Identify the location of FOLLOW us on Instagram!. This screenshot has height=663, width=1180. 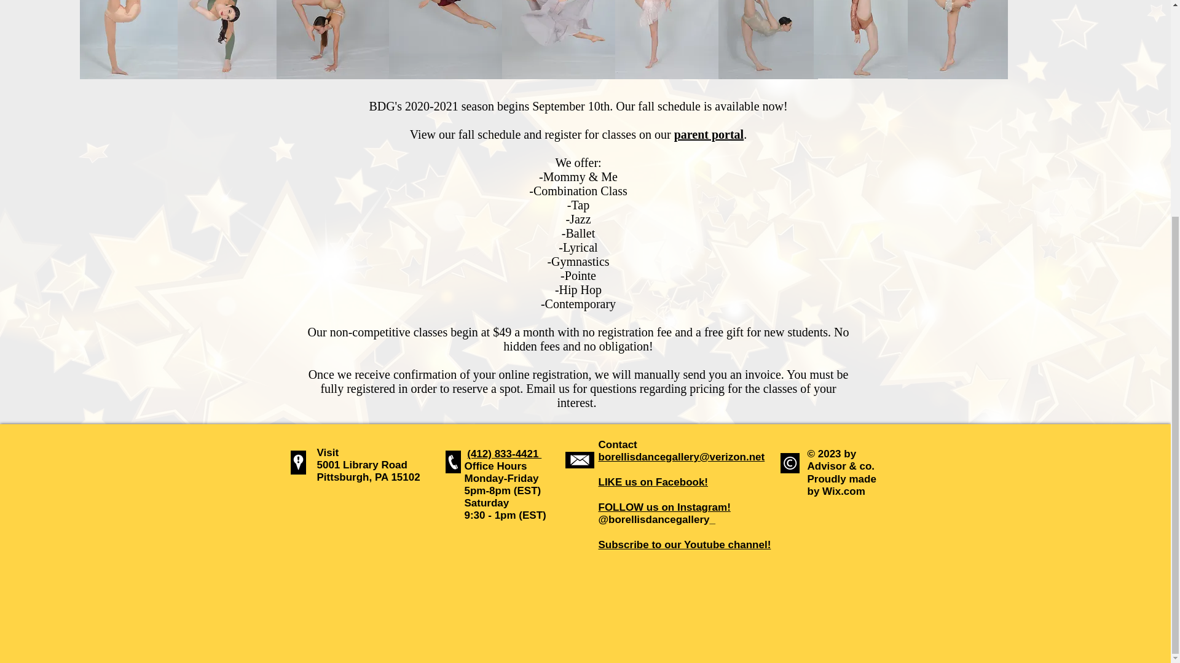
(664, 507).